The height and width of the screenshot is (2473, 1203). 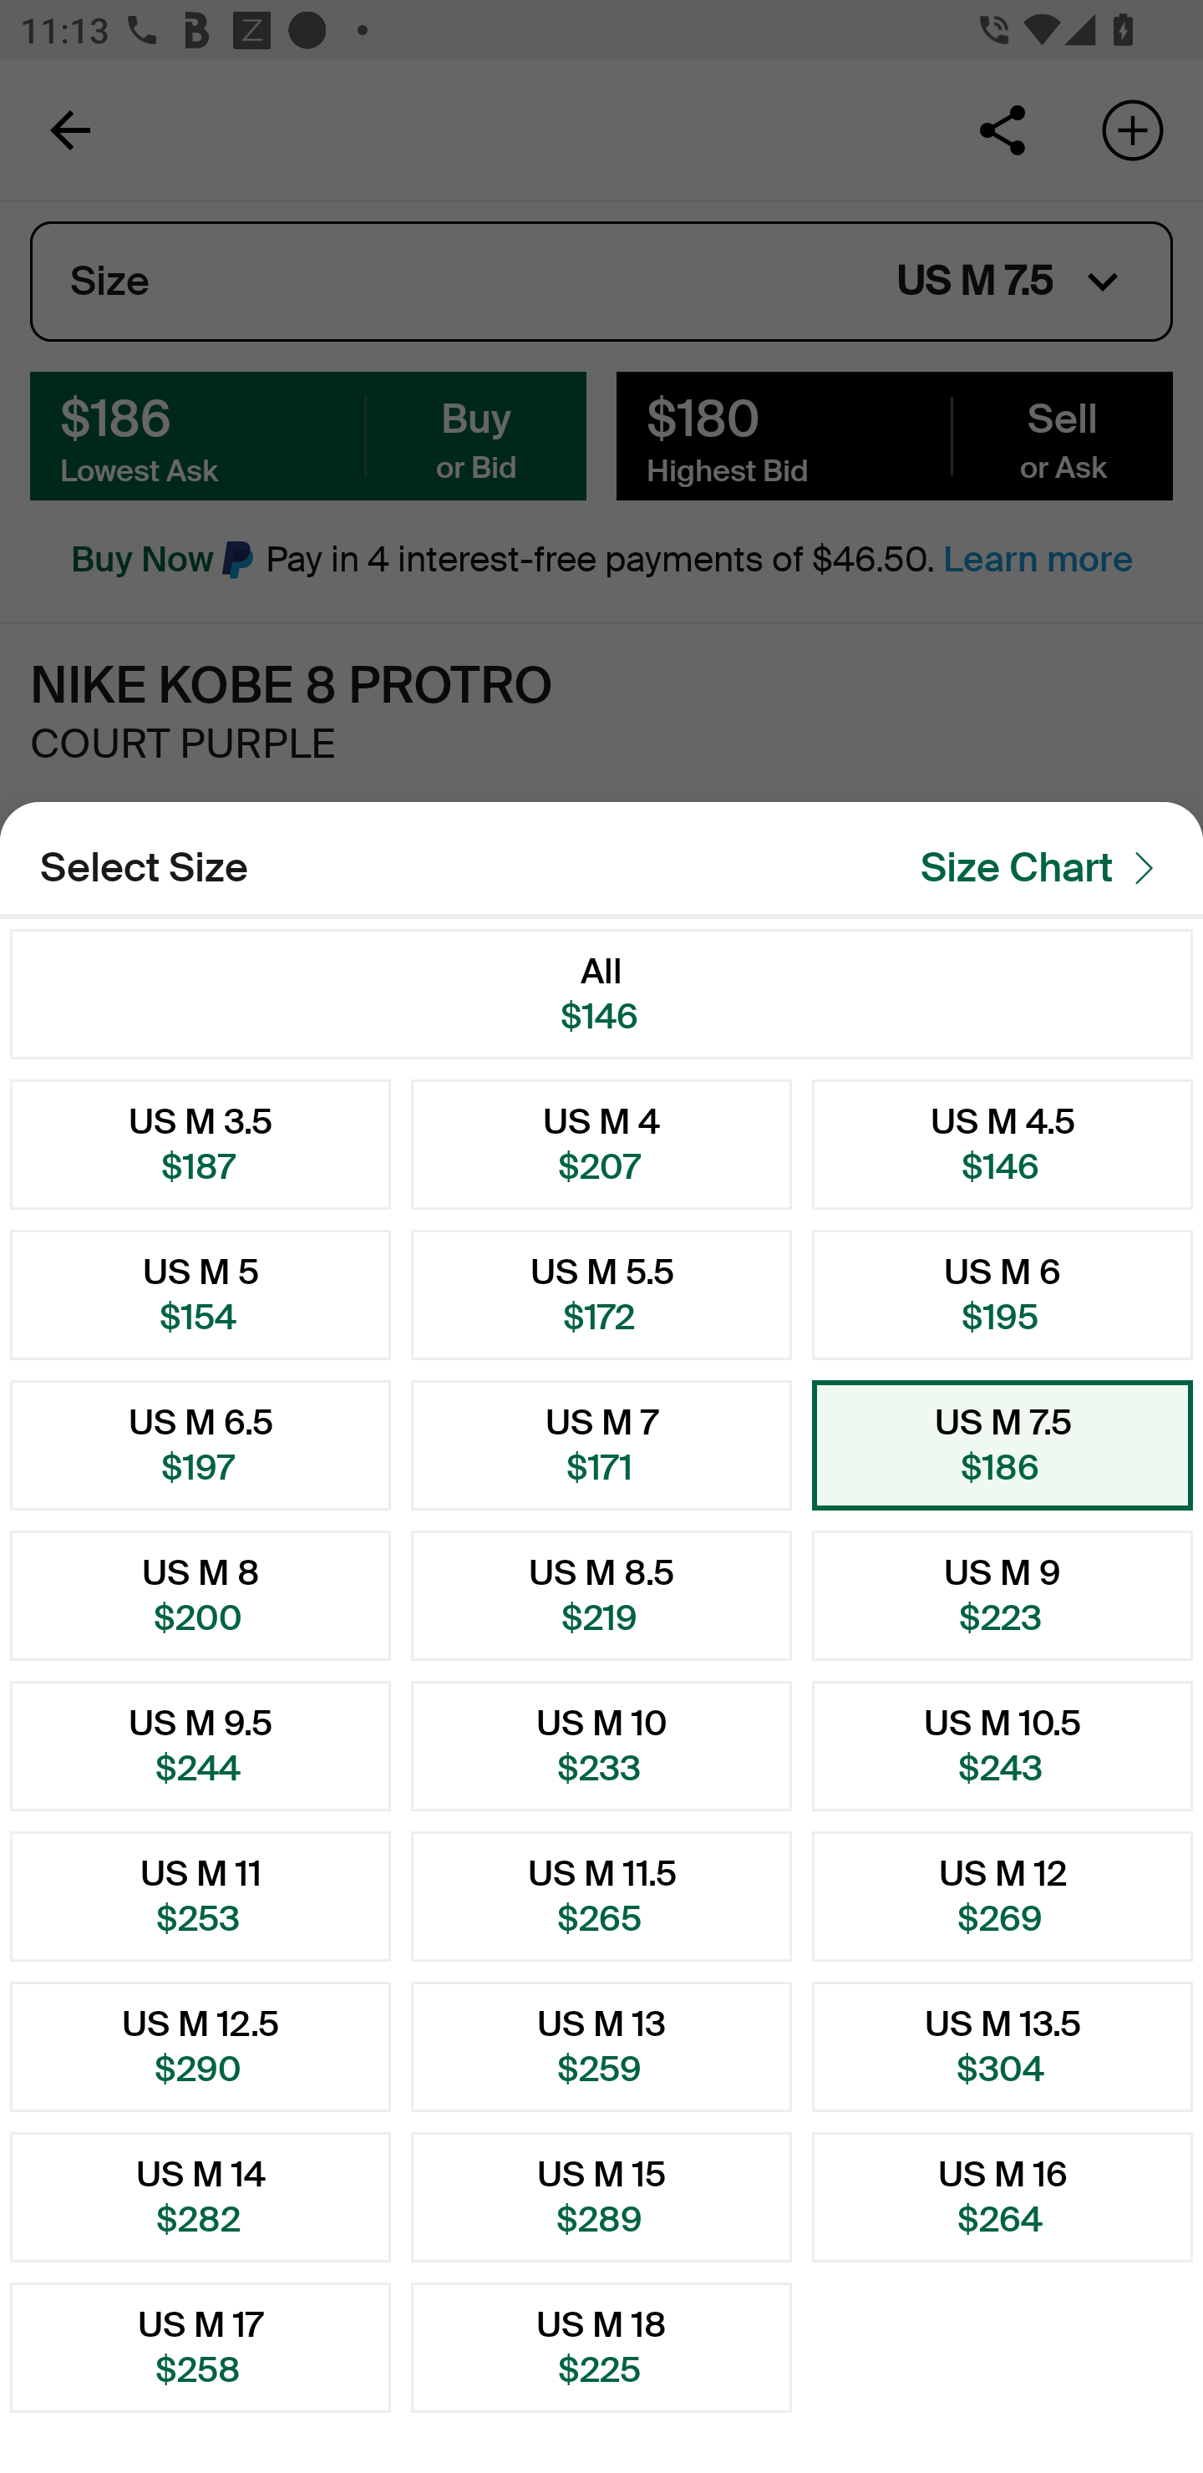 I want to click on US M 3.5 $187, so click(x=200, y=1143).